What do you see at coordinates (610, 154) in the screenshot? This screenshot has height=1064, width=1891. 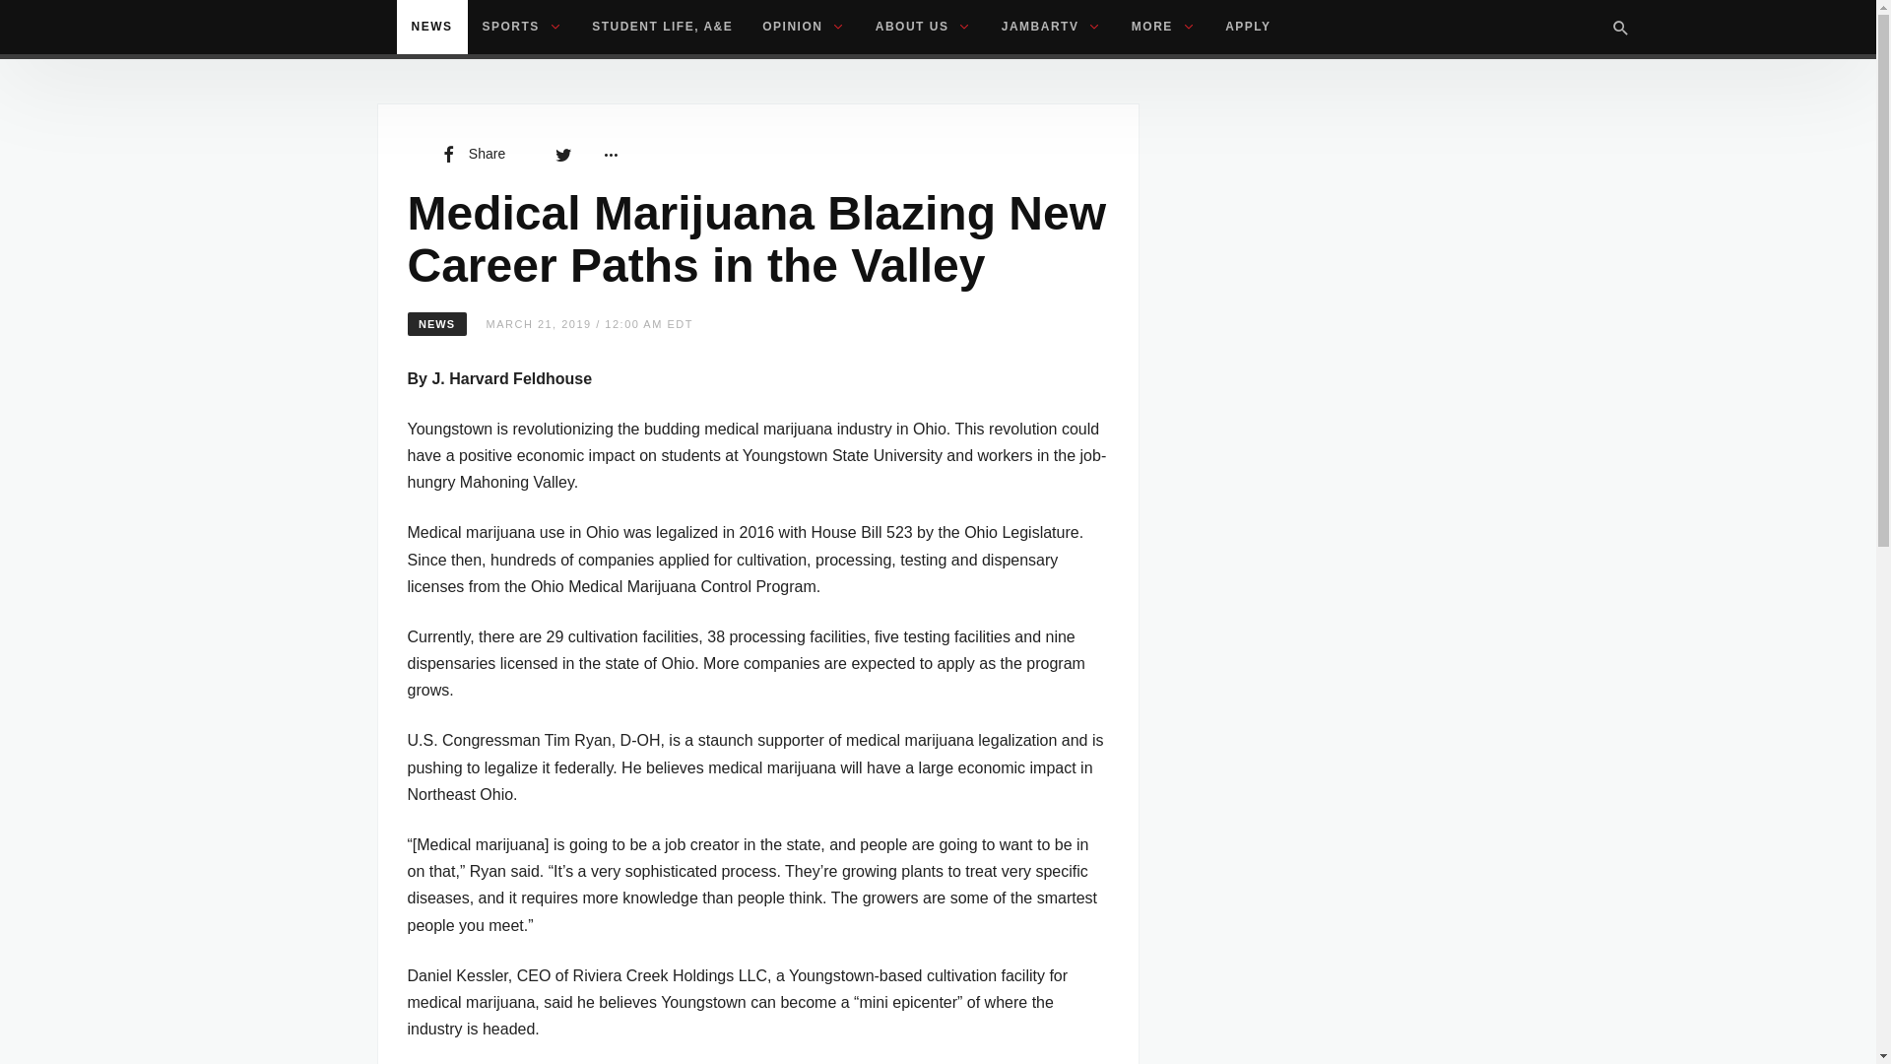 I see `More` at bounding box center [610, 154].